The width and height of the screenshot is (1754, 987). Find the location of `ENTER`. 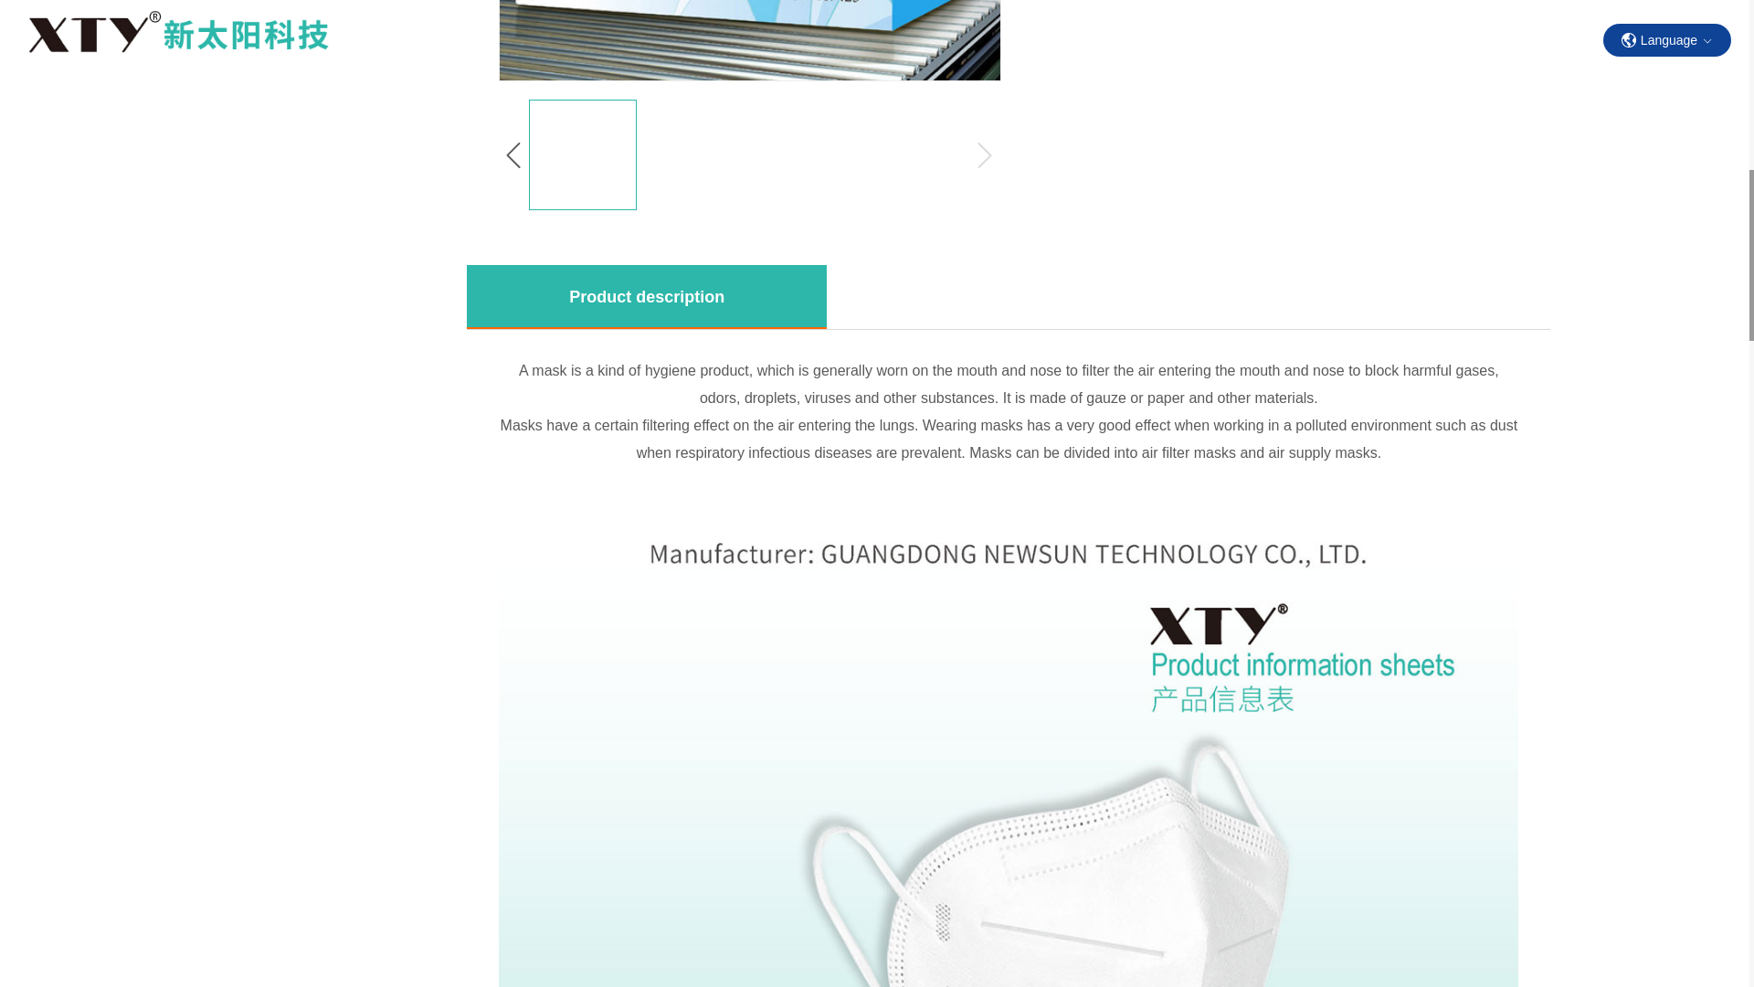

ENTER is located at coordinates (1655, 21).